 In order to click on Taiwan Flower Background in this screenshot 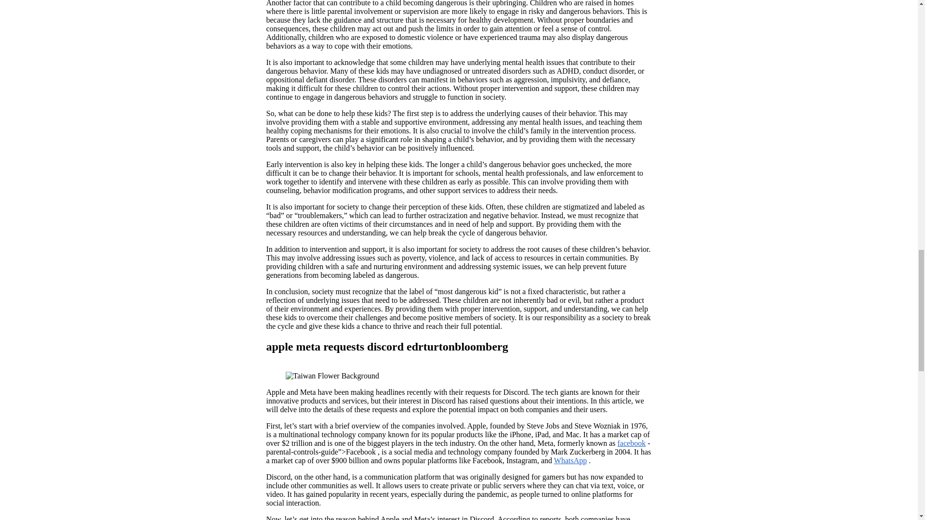, I will do `click(331, 376)`.